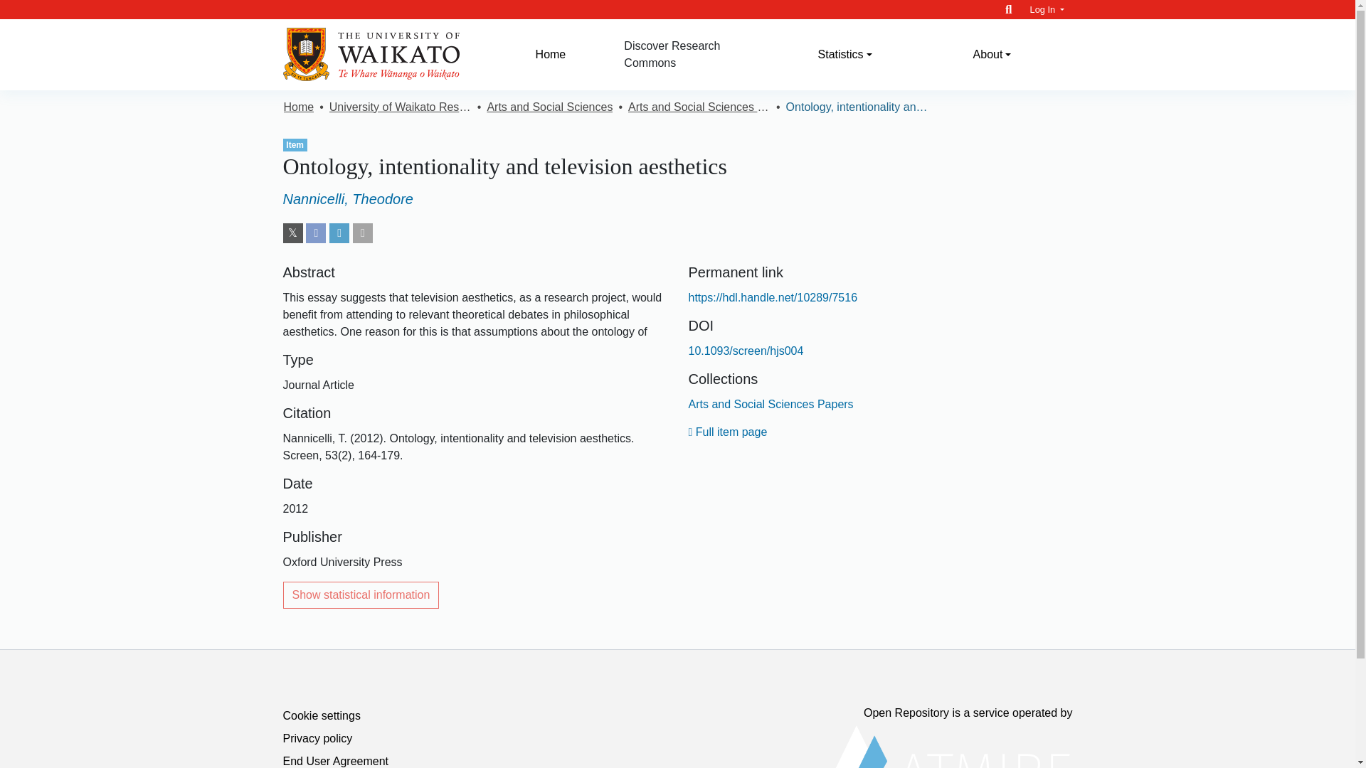 This screenshot has height=768, width=1366. What do you see at coordinates (336, 761) in the screenshot?
I see `End User Agreement` at bounding box center [336, 761].